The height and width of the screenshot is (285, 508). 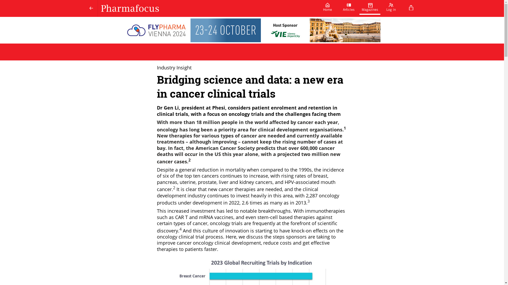 What do you see at coordinates (349, 8) in the screenshot?
I see `Articles` at bounding box center [349, 8].